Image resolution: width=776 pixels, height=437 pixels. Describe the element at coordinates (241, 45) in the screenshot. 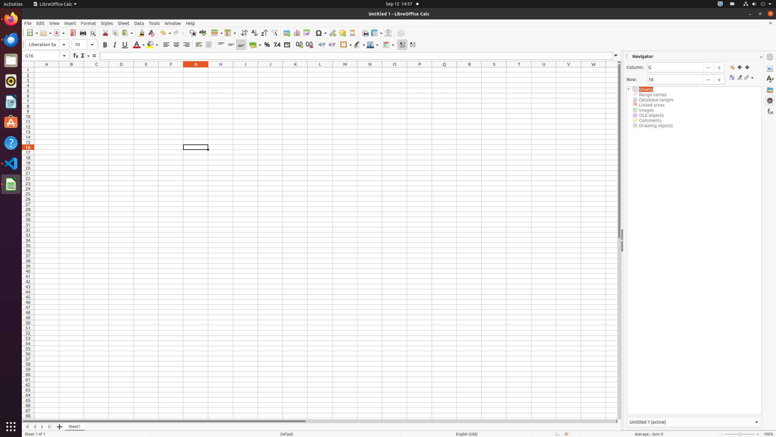

I see `Align Bottom` at that location.